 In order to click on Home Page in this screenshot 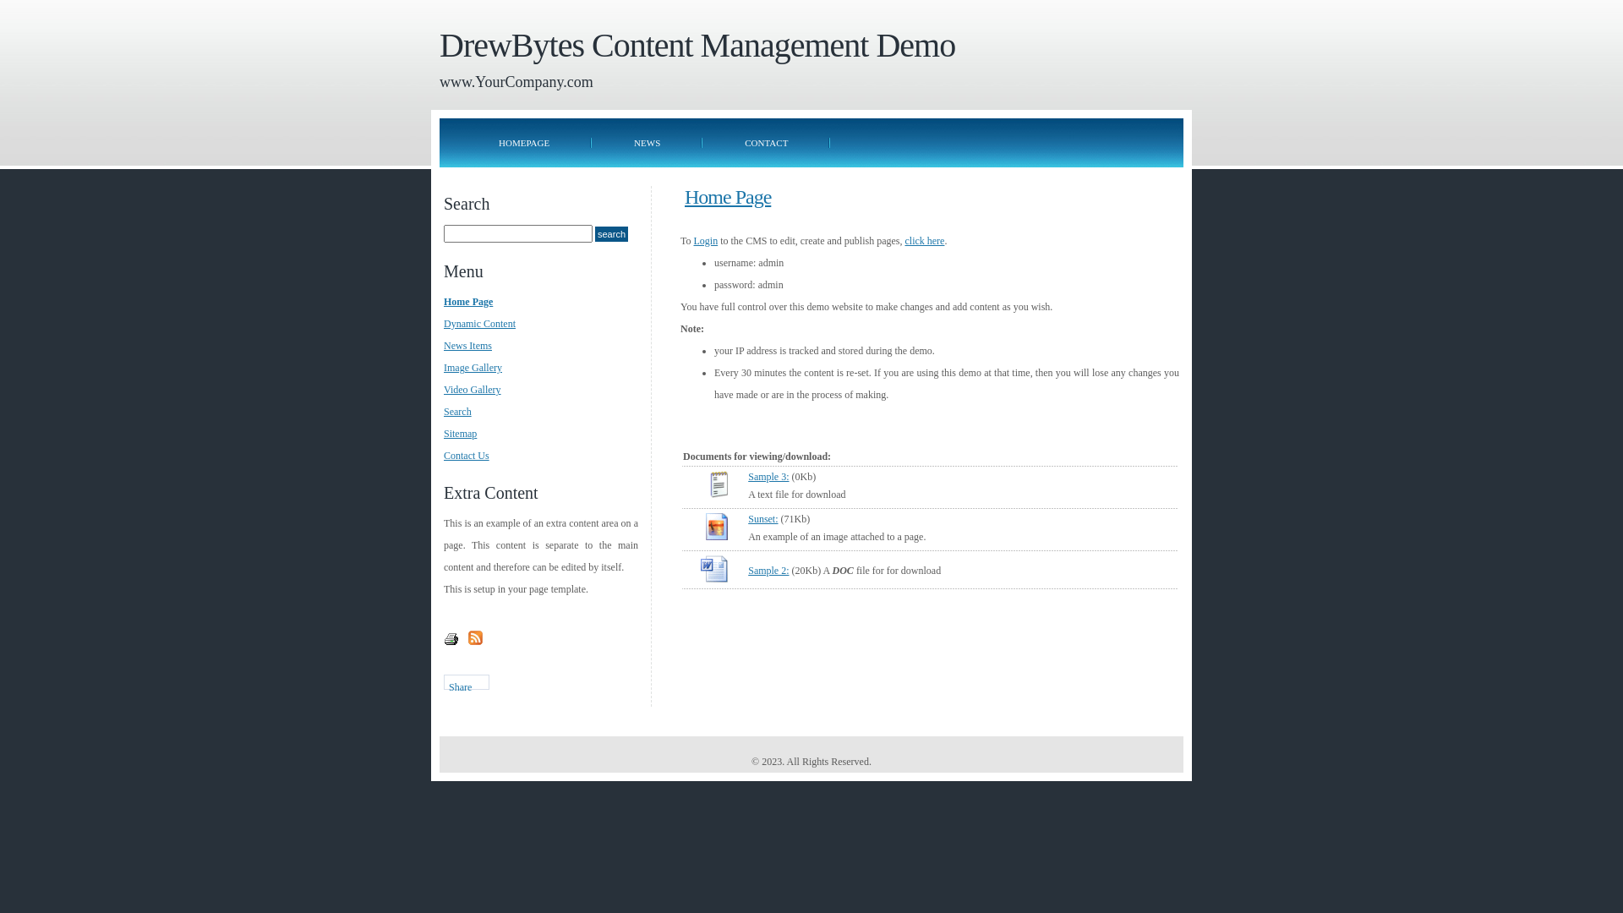, I will do `click(468, 302)`.